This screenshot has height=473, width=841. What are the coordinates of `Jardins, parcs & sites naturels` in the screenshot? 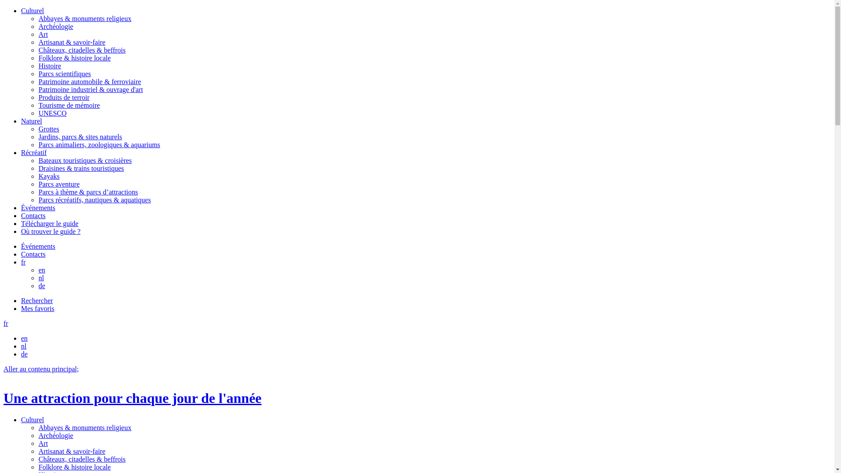 It's located at (81, 137).